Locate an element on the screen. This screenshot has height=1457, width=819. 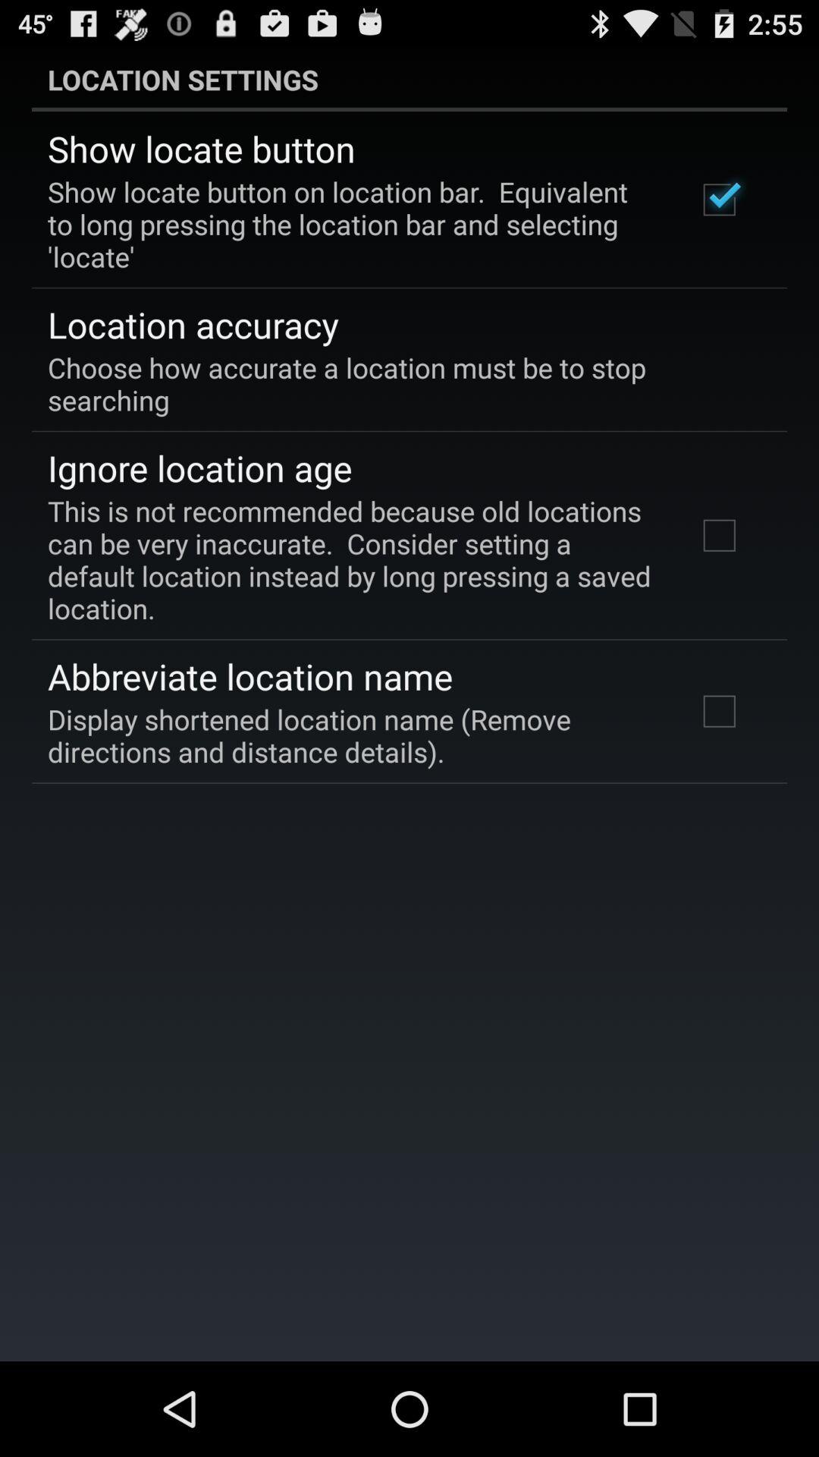
turn on the item below the ignore location age icon is located at coordinates (352, 559).